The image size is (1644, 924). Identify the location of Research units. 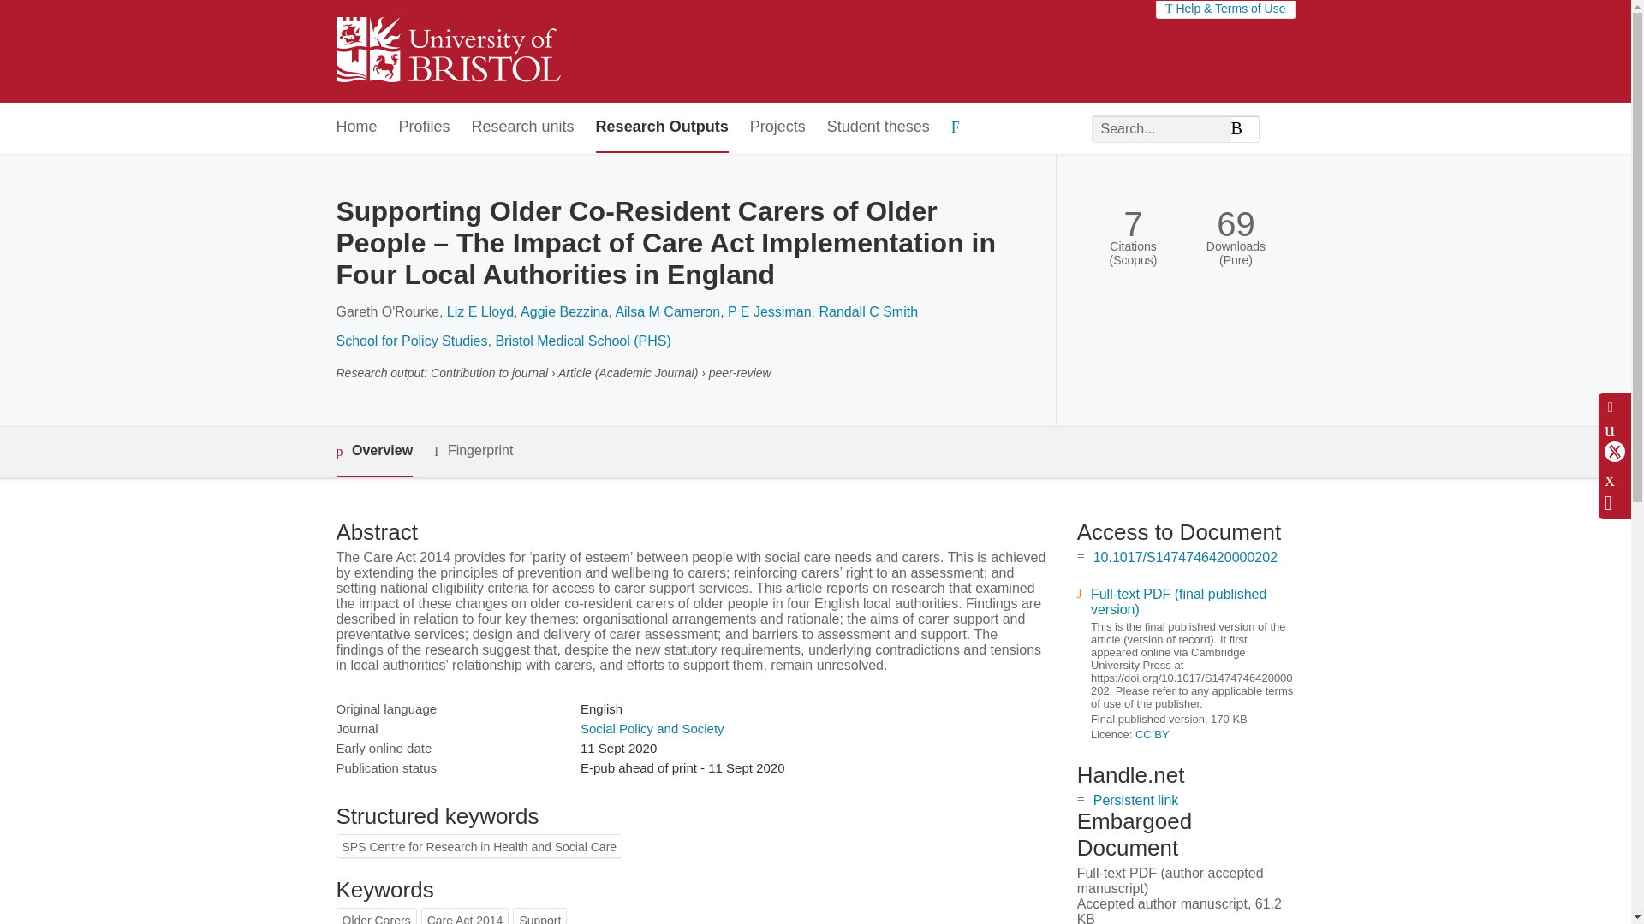
(522, 127).